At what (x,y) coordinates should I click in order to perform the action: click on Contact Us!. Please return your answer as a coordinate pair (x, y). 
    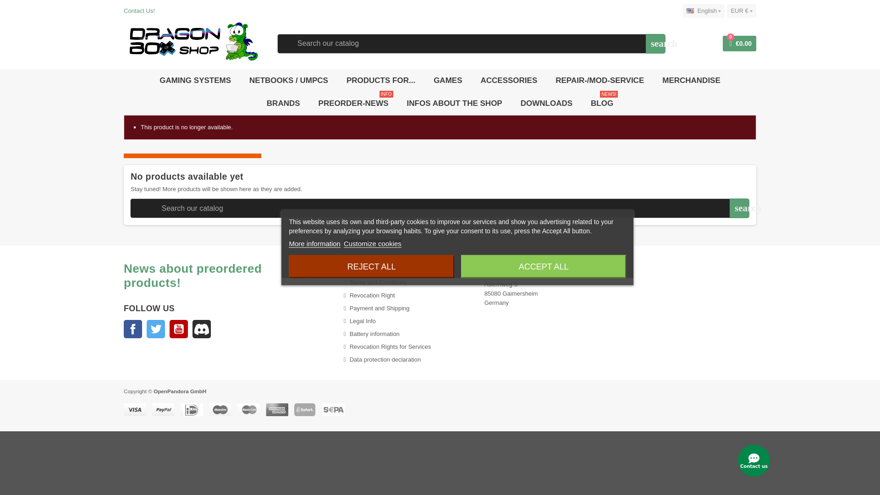
    Looking at the image, I should click on (139, 11).